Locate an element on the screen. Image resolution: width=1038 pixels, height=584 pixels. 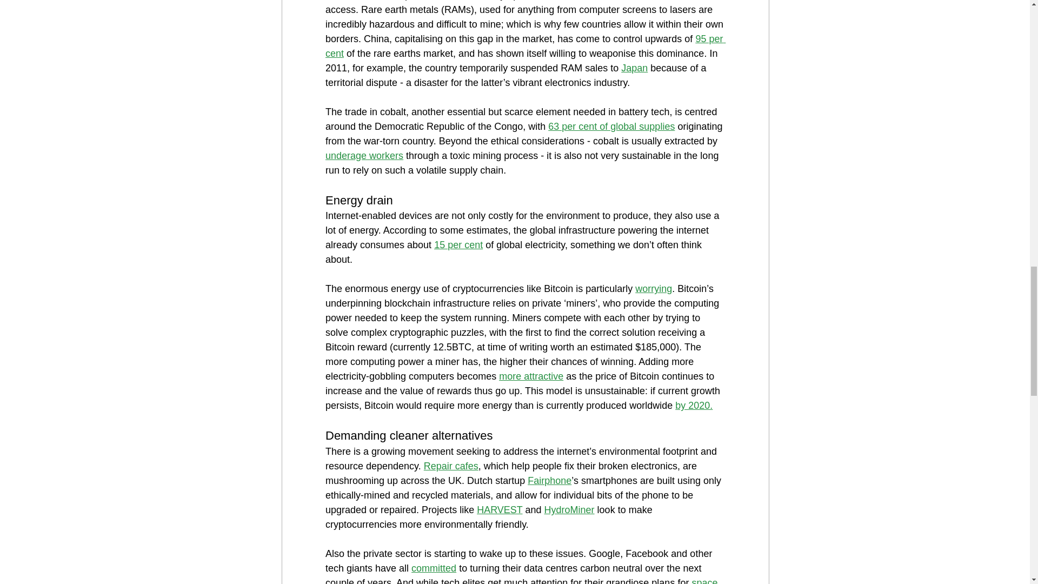
Japan is located at coordinates (634, 68).